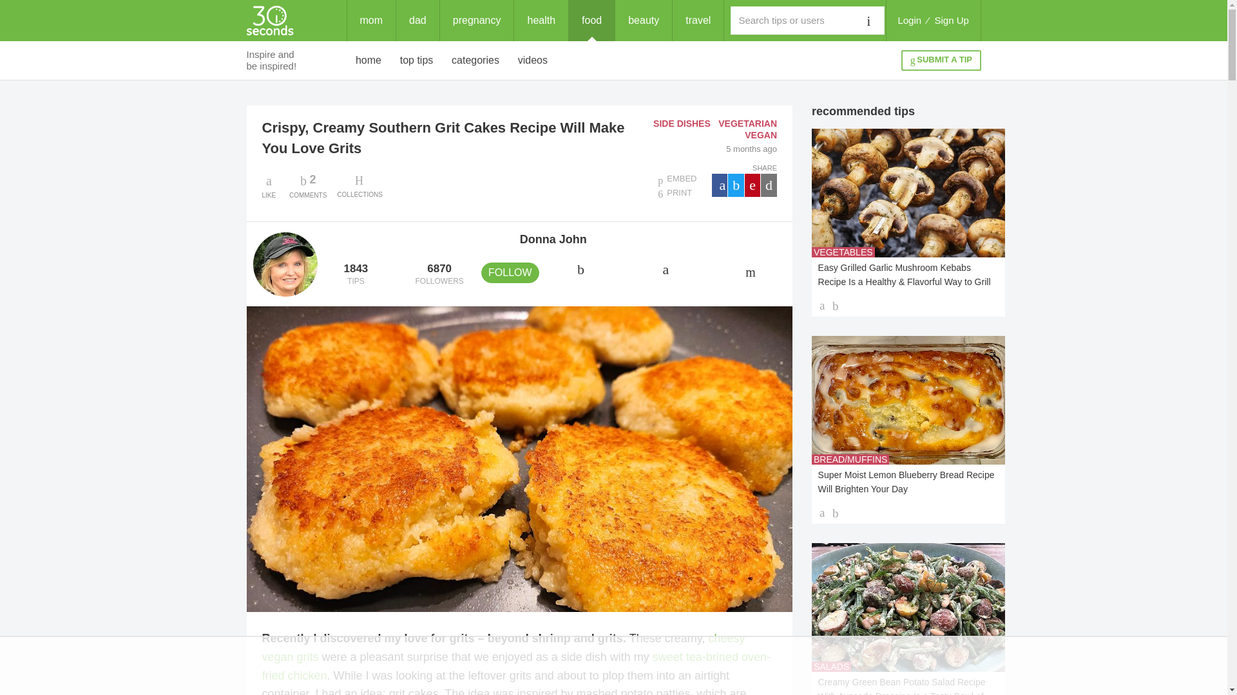 The width and height of the screenshot is (1237, 695). Describe the element at coordinates (416, 60) in the screenshot. I see `Login` at that location.